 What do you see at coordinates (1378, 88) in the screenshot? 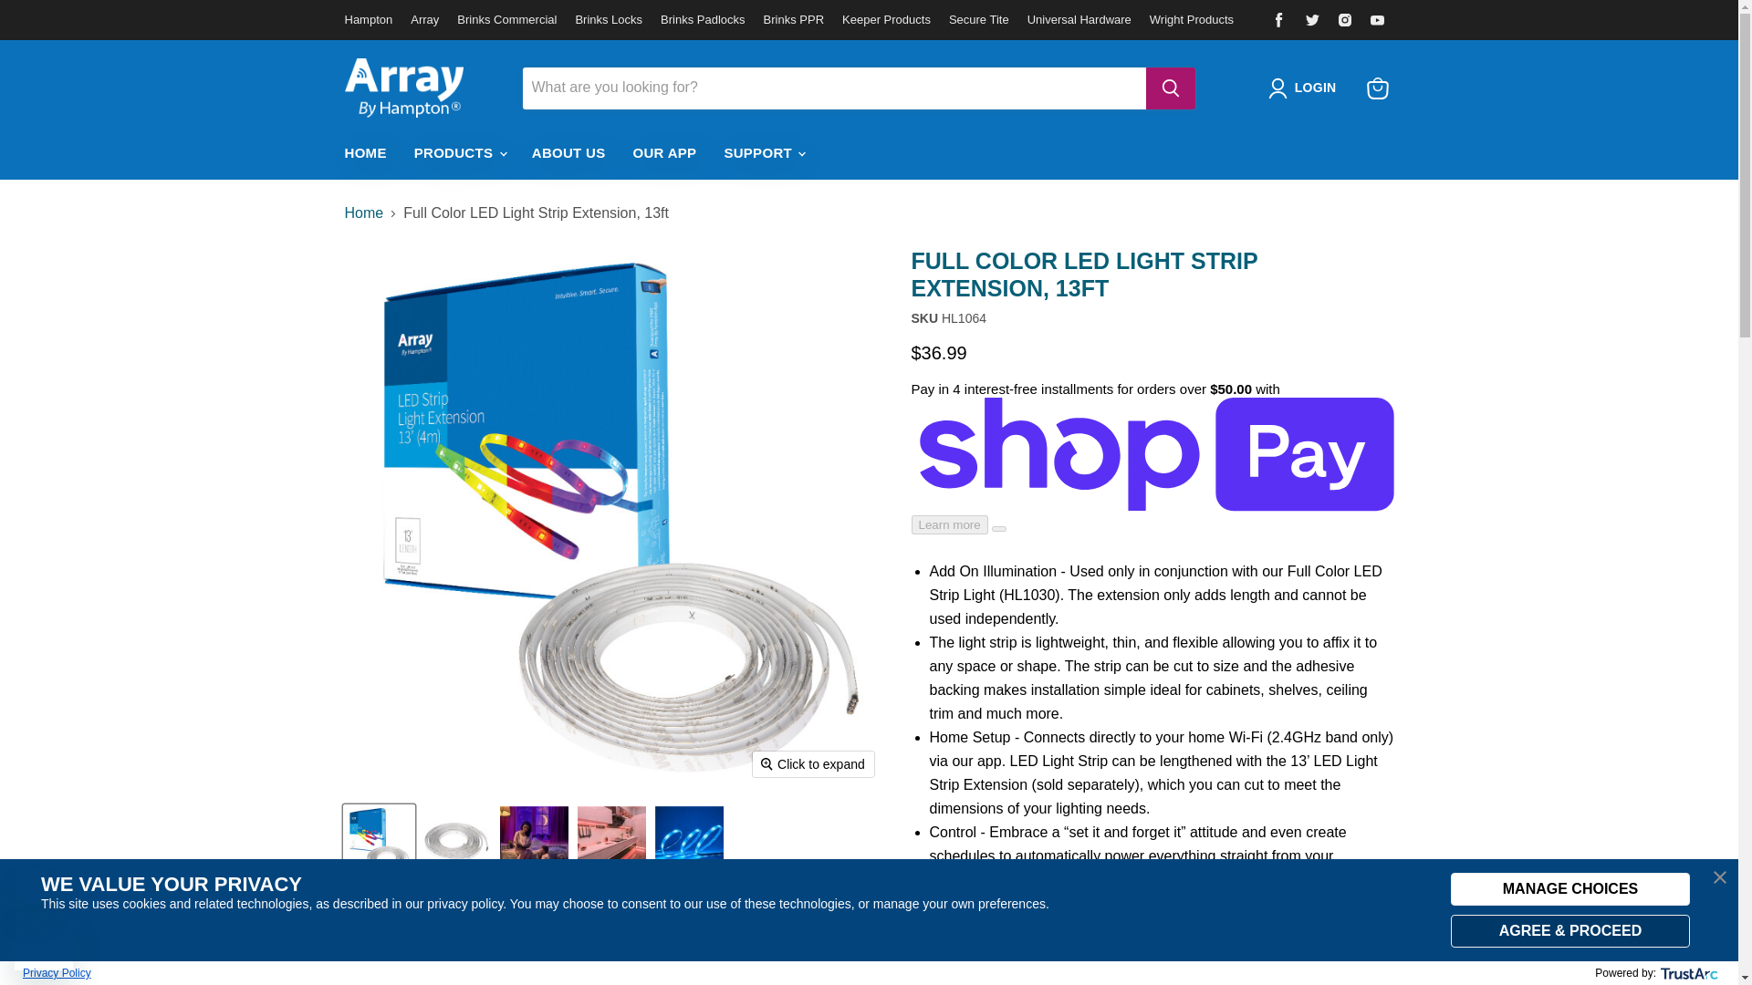
I see `View cart` at bounding box center [1378, 88].